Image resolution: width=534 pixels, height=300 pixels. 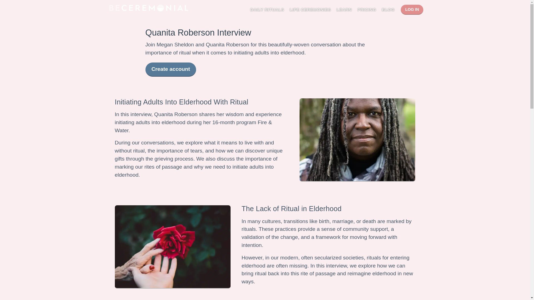 I want to click on DAILY RITUALS, so click(x=267, y=9).